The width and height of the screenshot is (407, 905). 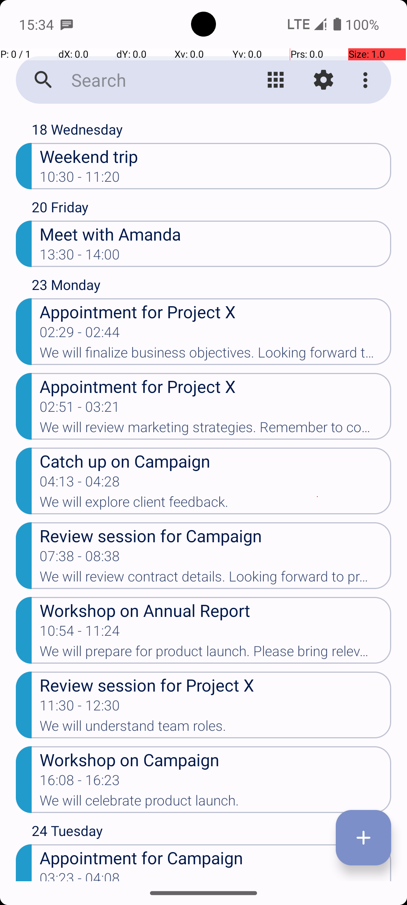 What do you see at coordinates (80, 633) in the screenshot?
I see `10:54 - 11:24` at bounding box center [80, 633].